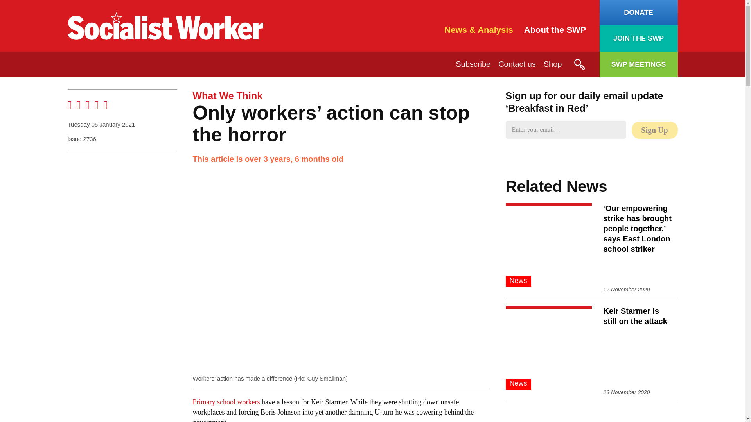 The height and width of the screenshot is (422, 751). Describe the element at coordinates (105, 105) in the screenshot. I see `pdf download link` at that location.